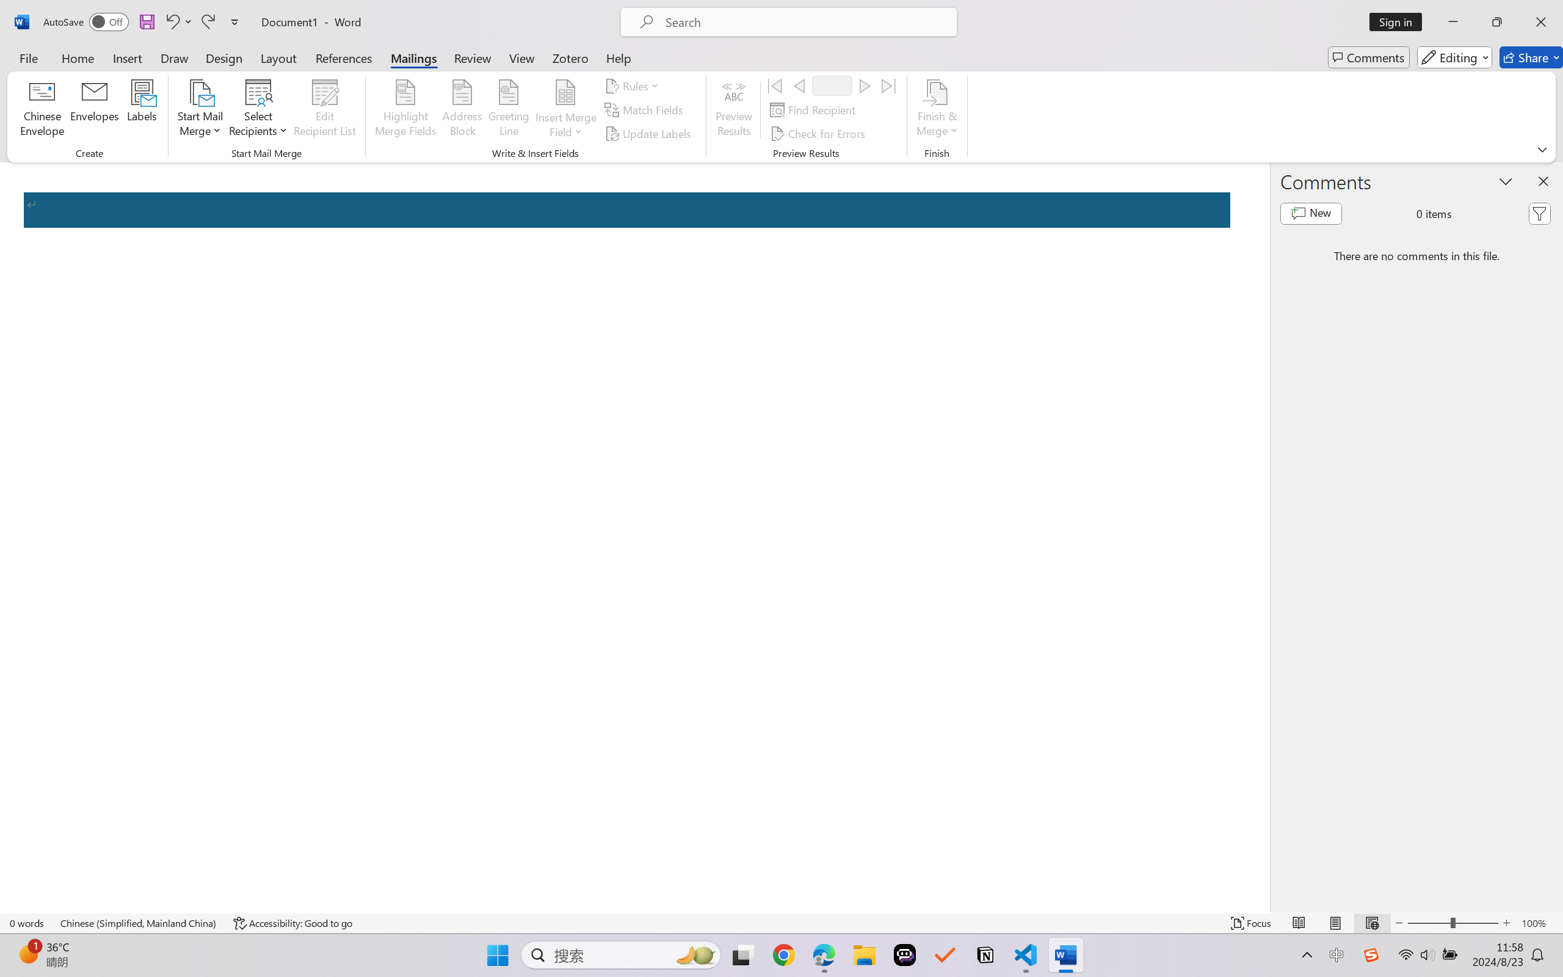 Image resolution: width=1563 pixels, height=977 pixels. I want to click on Edit Recipient List..., so click(325, 110).